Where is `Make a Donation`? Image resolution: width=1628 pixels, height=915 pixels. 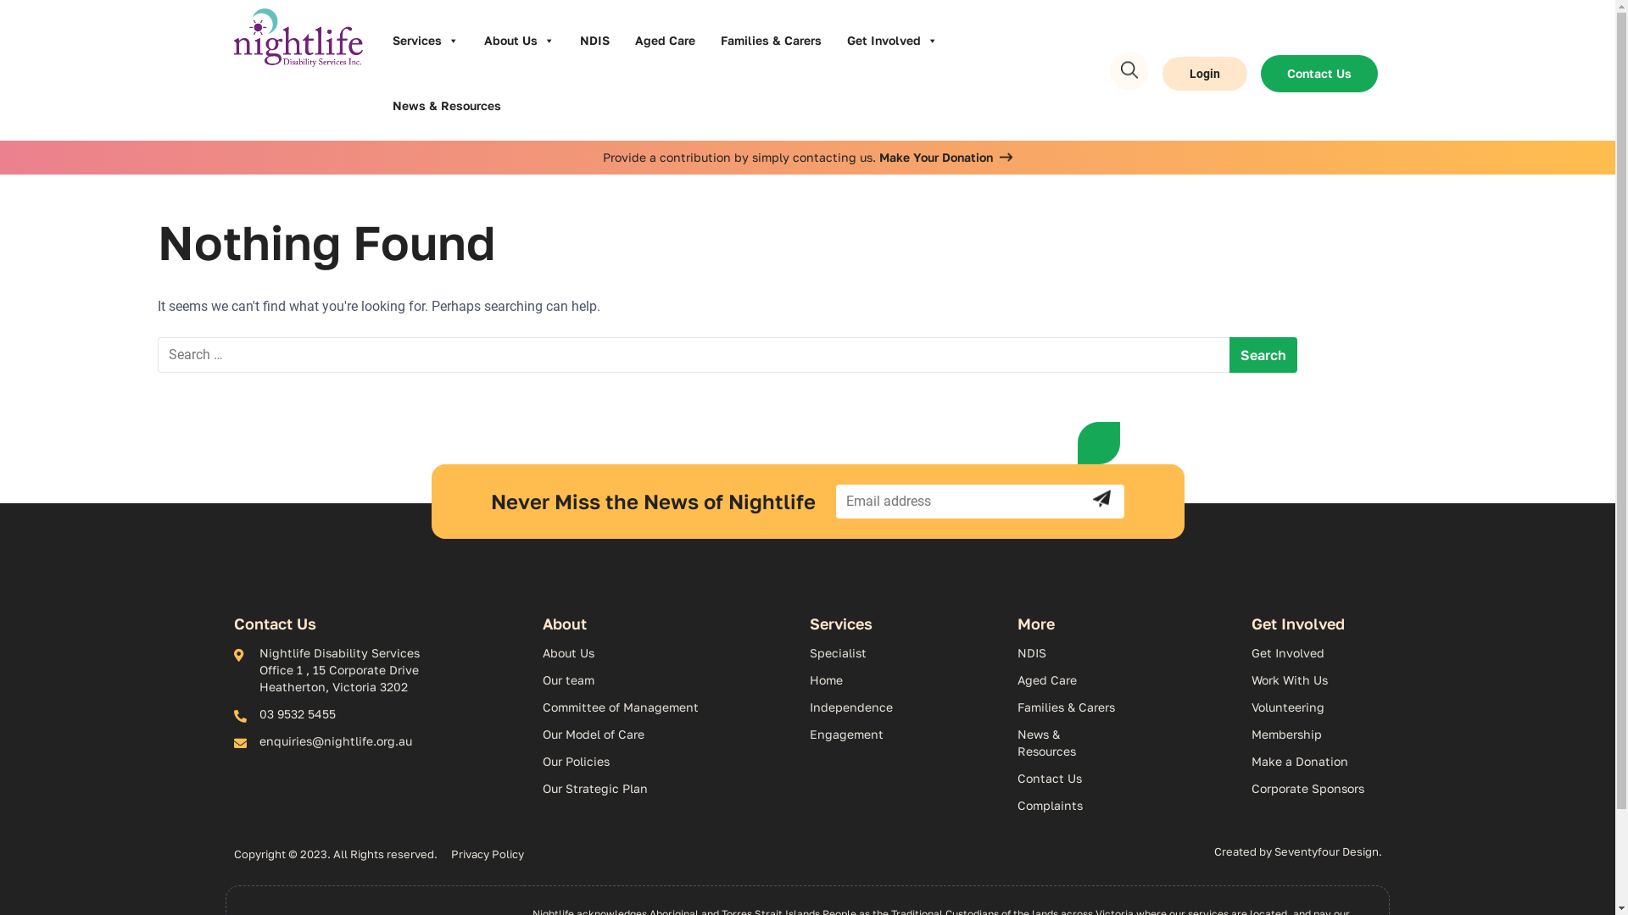
Make a Donation is located at coordinates (1316, 762).